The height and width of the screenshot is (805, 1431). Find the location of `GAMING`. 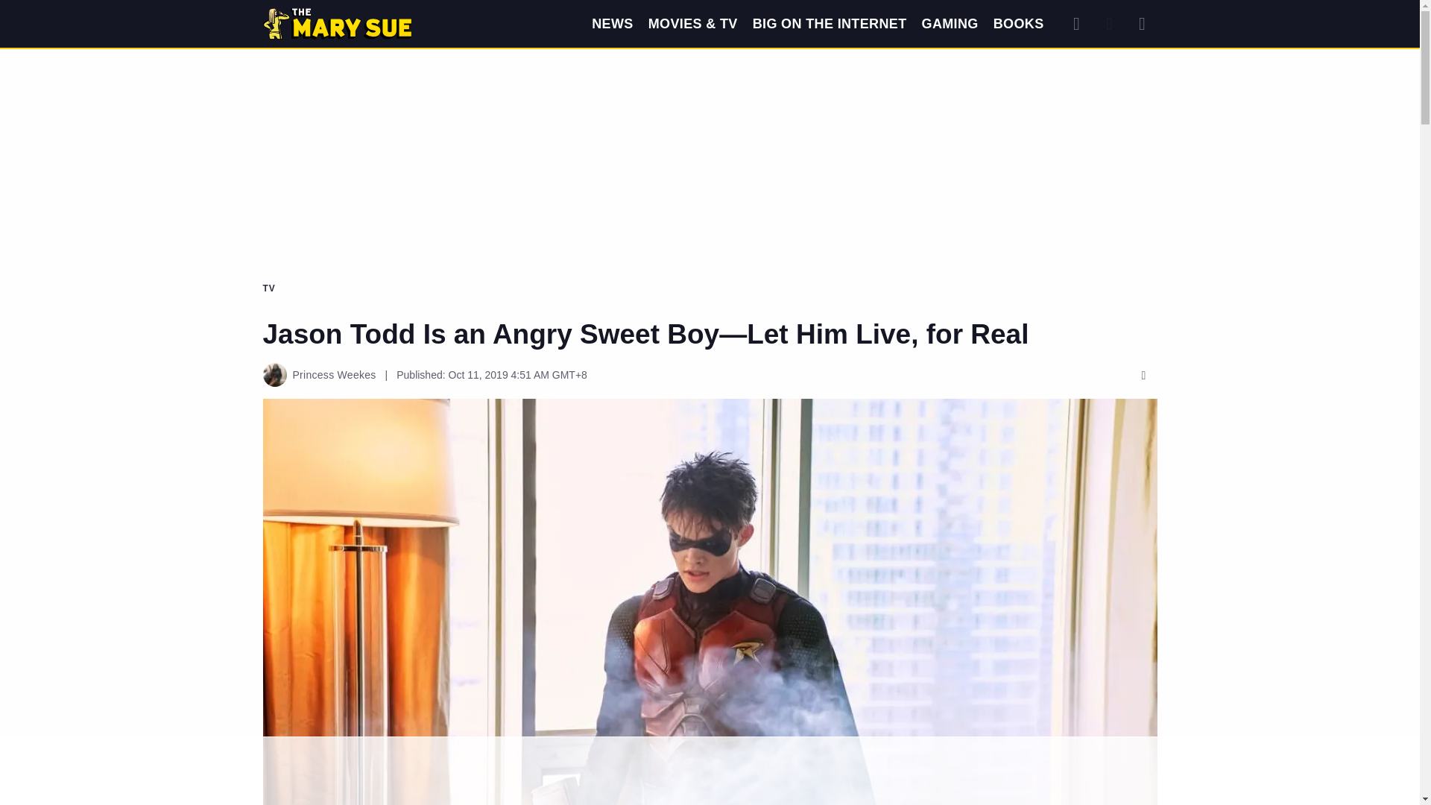

GAMING is located at coordinates (950, 24).